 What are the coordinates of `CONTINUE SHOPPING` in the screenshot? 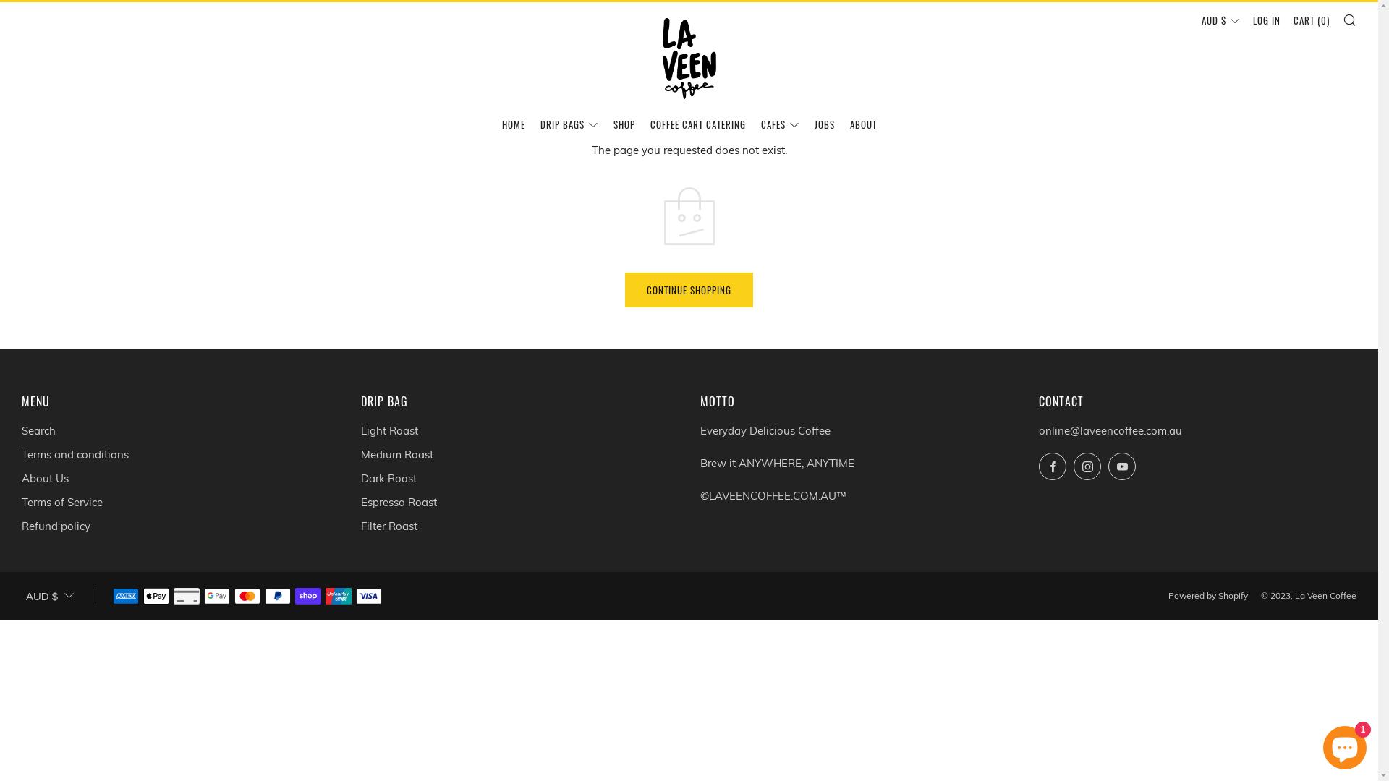 It's located at (689, 290).